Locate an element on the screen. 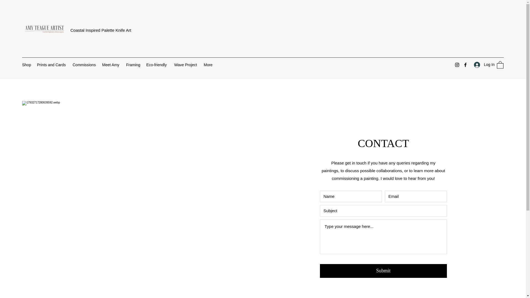 Image resolution: width=530 pixels, height=298 pixels. Meet Amy is located at coordinates (112, 65).